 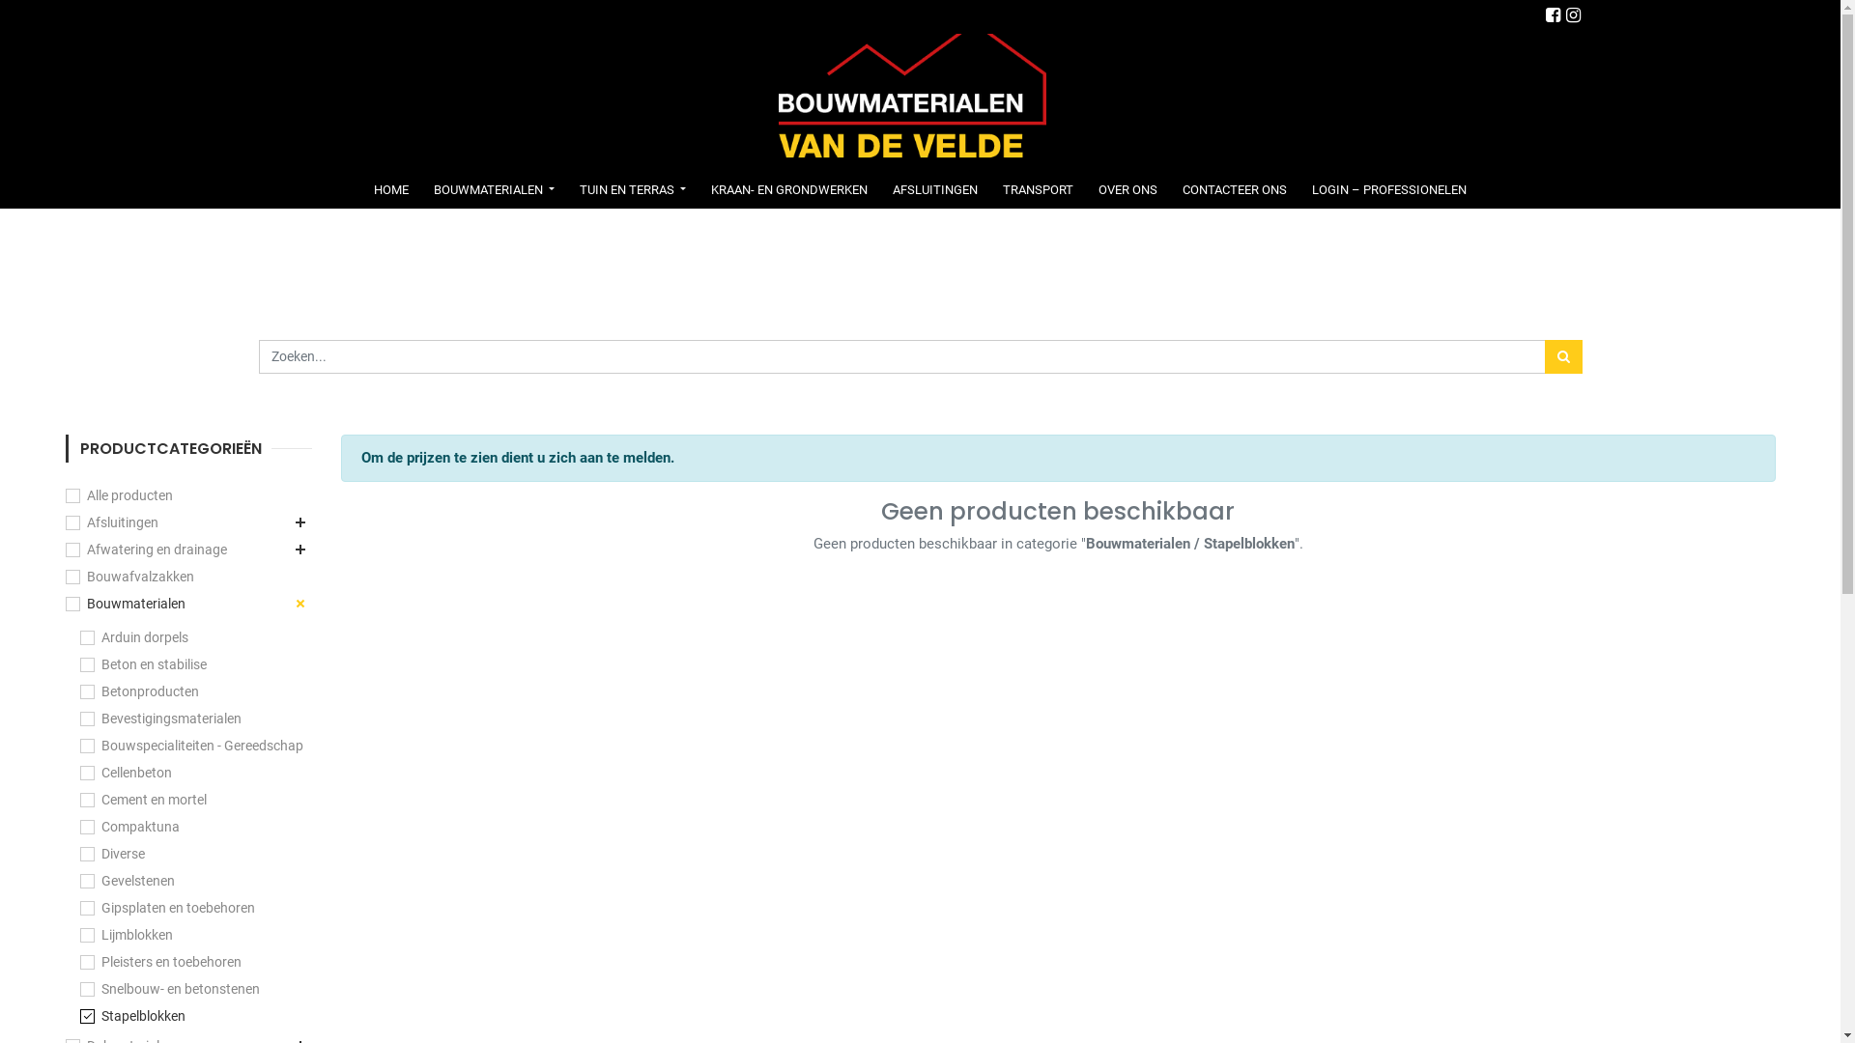 I want to click on Snelbouw- en betonstenen, so click(x=169, y=989).